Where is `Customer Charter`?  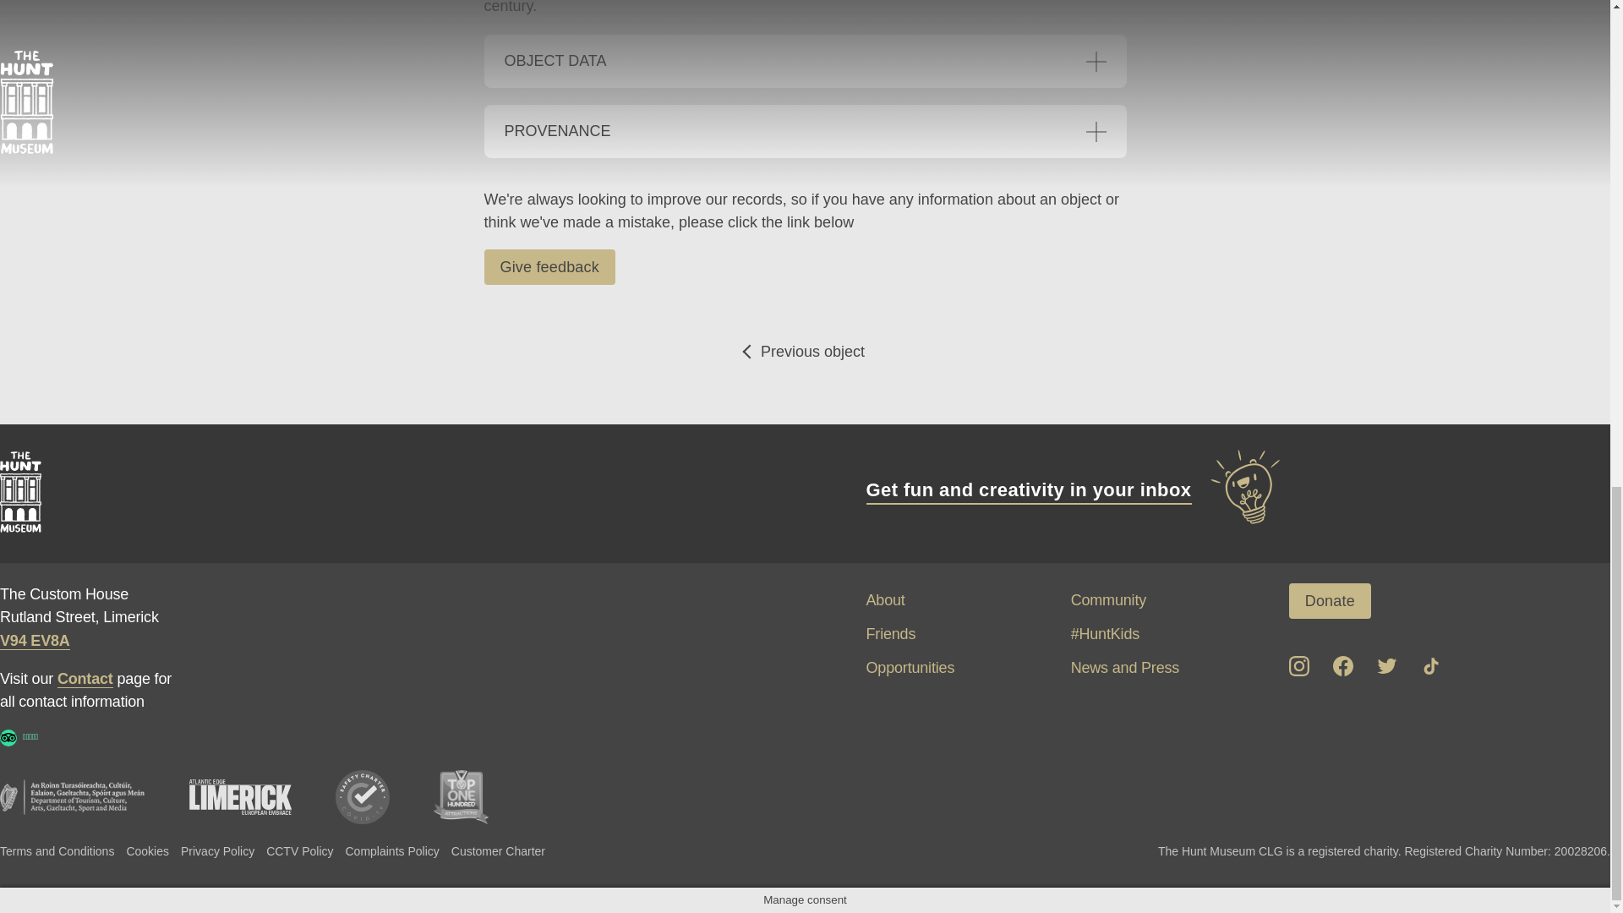
Customer Charter is located at coordinates (498, 850).